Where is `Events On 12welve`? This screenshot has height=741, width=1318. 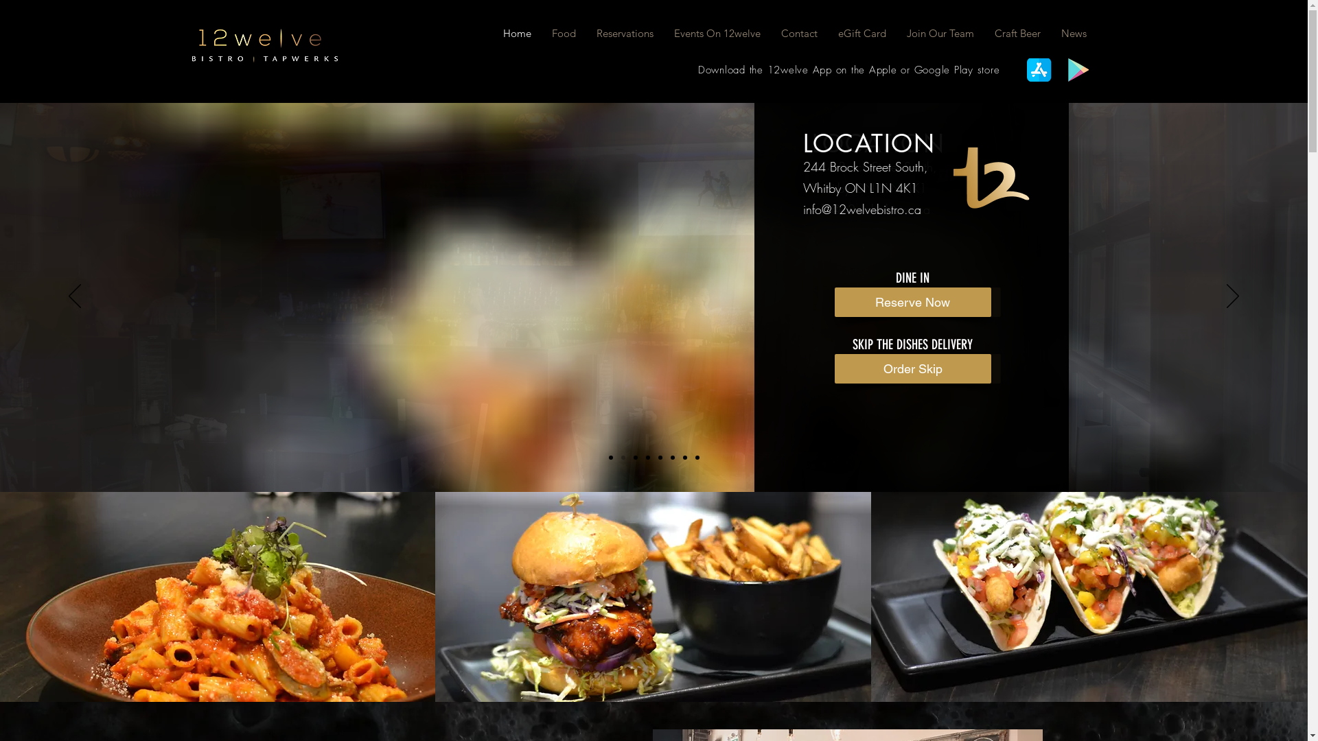
Events On 12welve is located at coordinates (717, 34).